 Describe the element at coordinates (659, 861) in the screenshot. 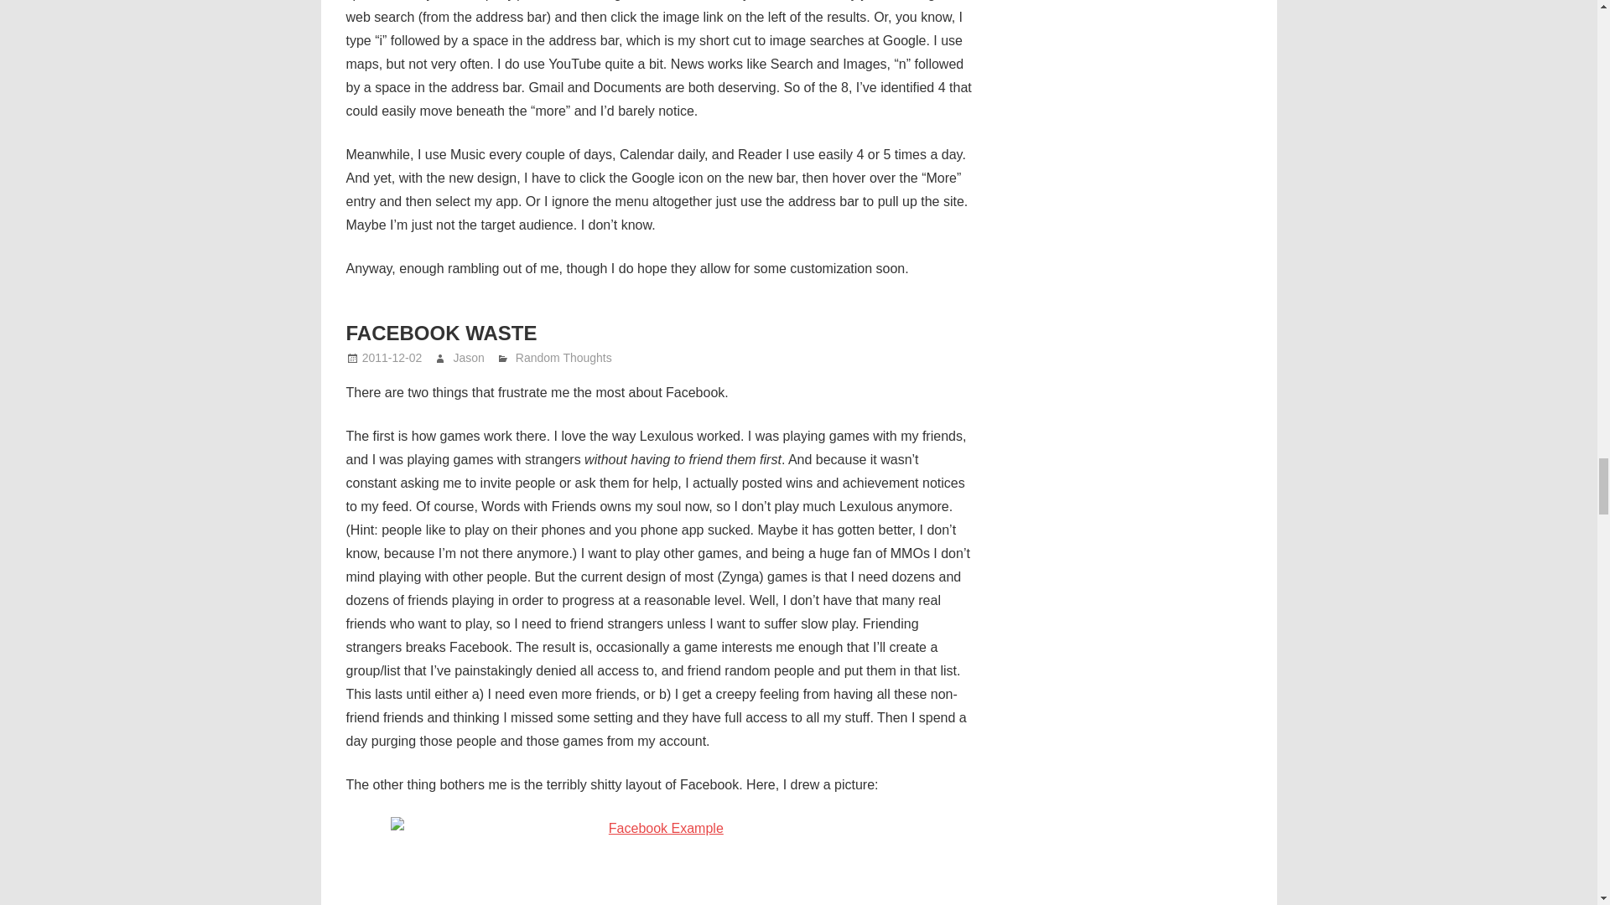

I see `Facebook Example` at that location.